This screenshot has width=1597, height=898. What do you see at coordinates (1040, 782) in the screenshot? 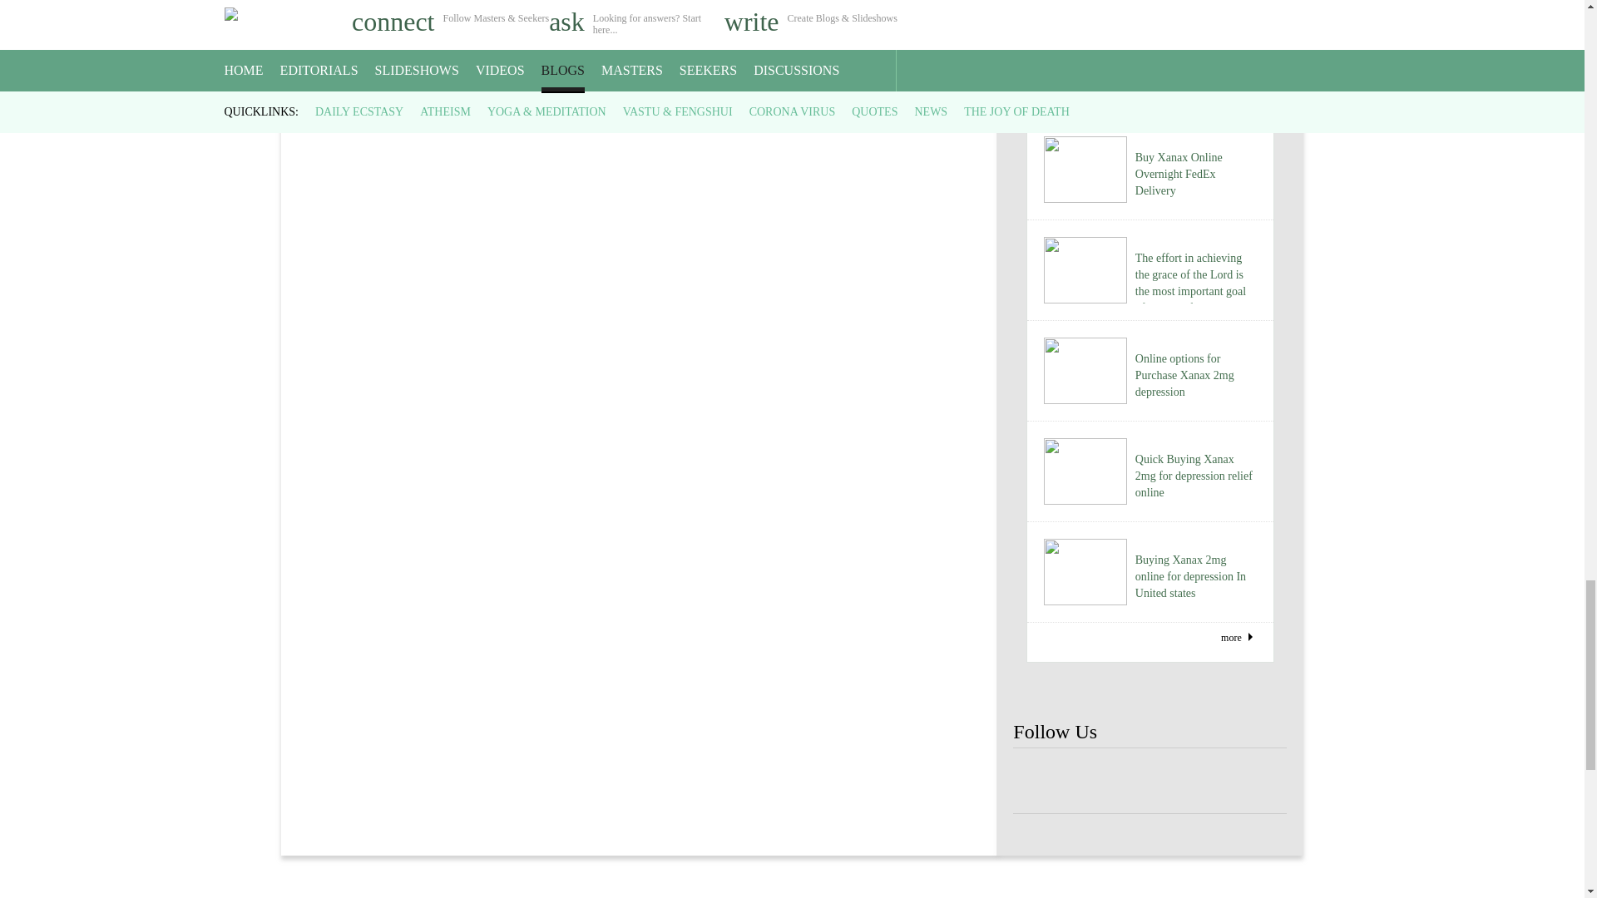
I see `Speaking Tree FaceBook` at bounding box center [1040, 782].